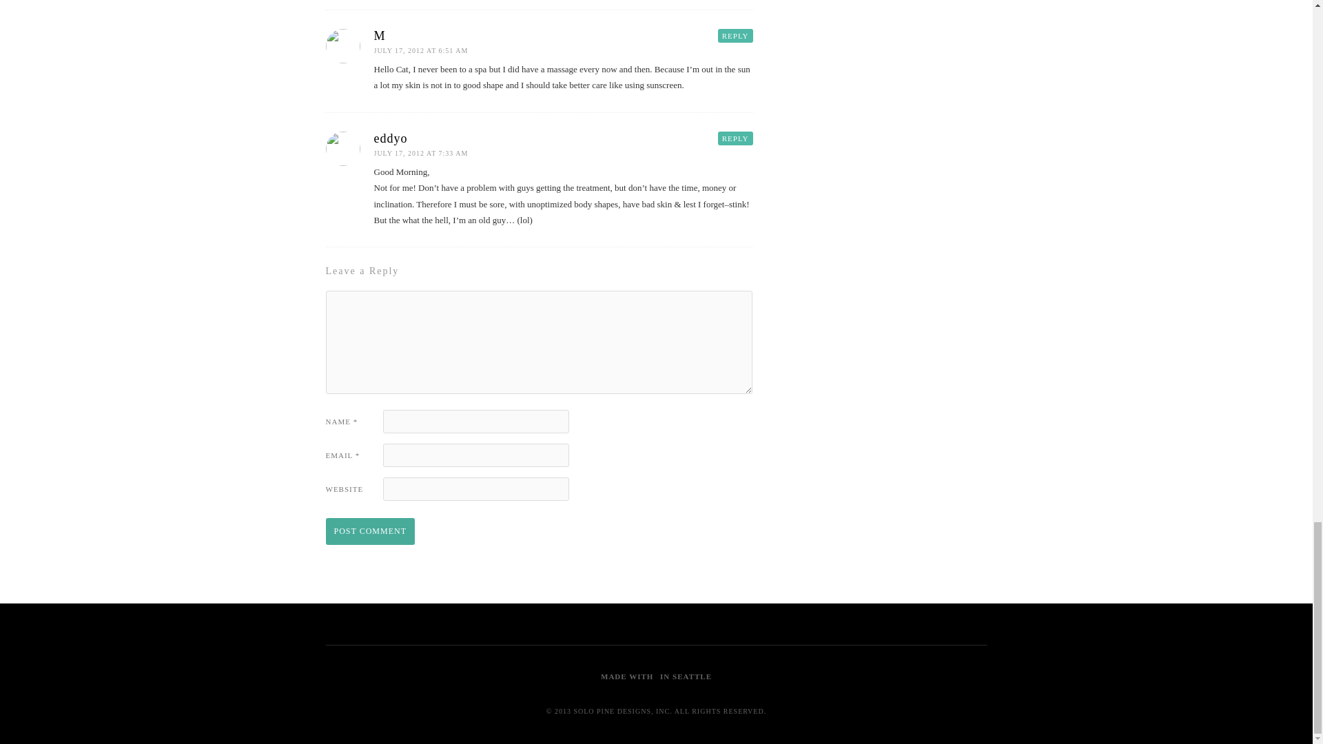 The height and width of the screenshot is (744, 1323). I want to click on REPLY, so click(735, 36).